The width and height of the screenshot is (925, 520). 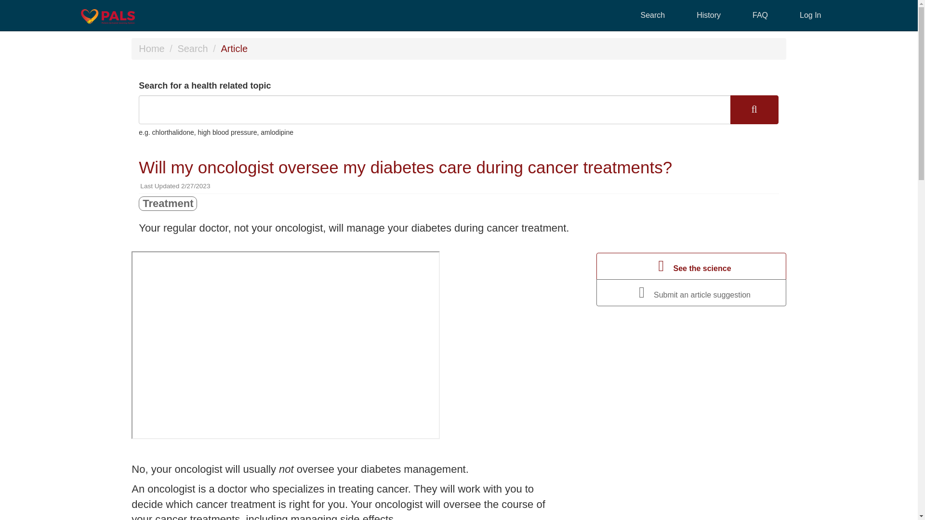 What do you see at coordinates (760, 15) in the screenshot?
I see `FAQ` at bounding box center [760, 15].